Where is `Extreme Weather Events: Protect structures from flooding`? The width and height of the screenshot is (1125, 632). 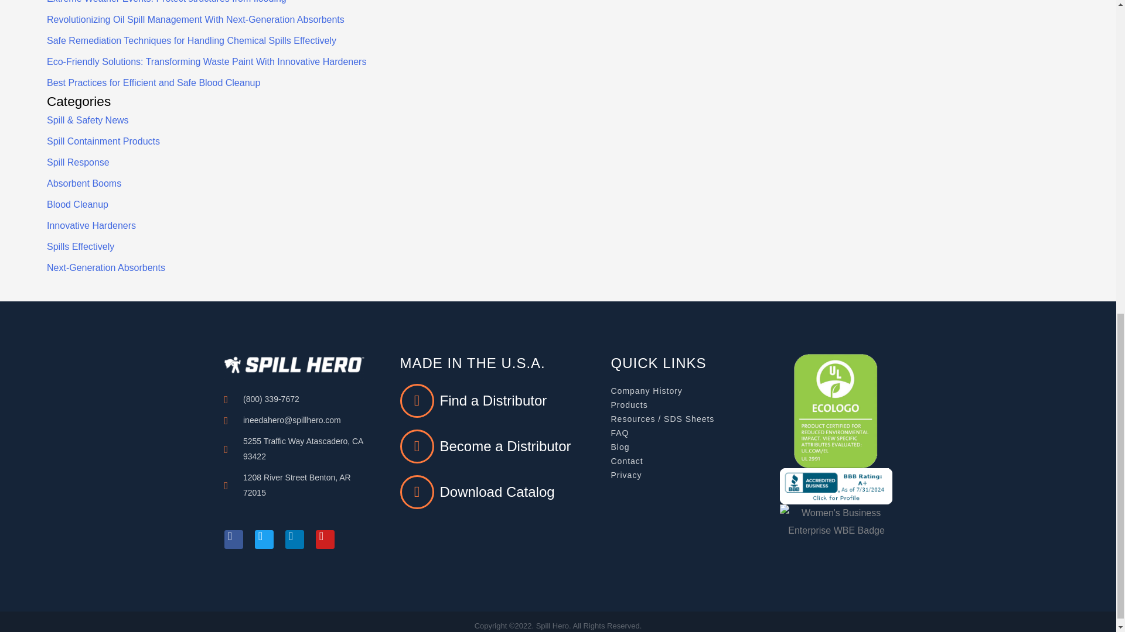 Extreme Weather Events: Protect structures from flooding is located at coordinates (166, 2).